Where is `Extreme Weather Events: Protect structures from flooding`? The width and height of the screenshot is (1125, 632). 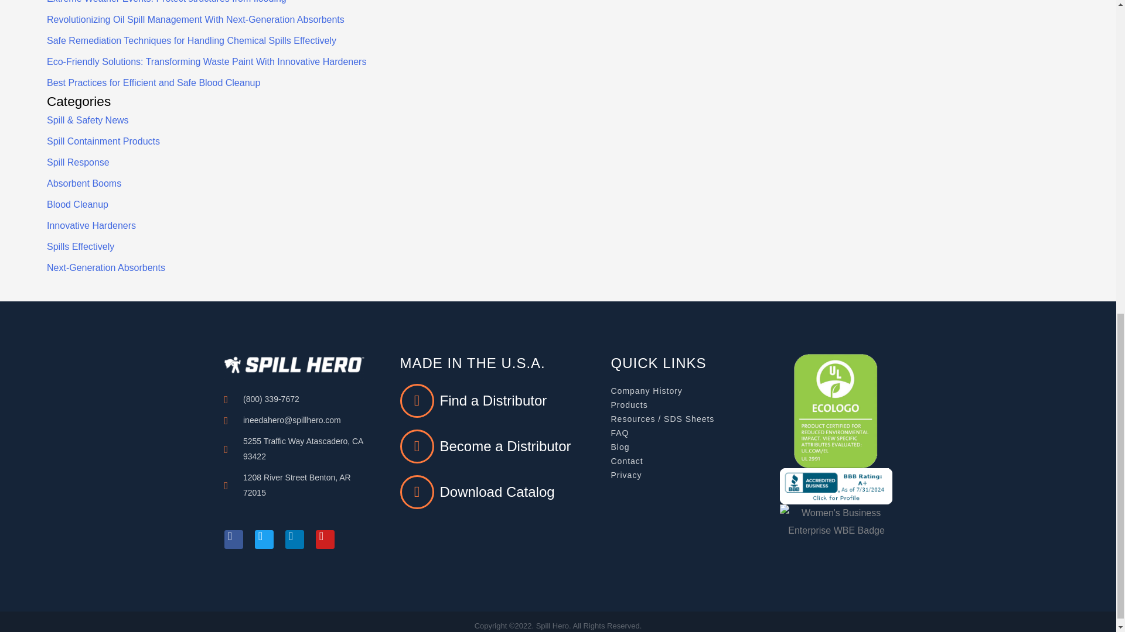 Extreme Weather Events: Protect structures from flooding is located at coordinates (166, 2).